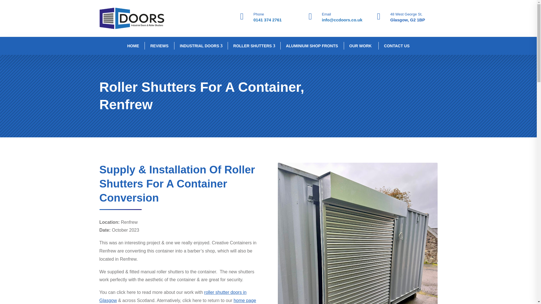 This screenshot has height=304, width=541. I want to click on ROLLER SHUTTERS, so click(254, 46).